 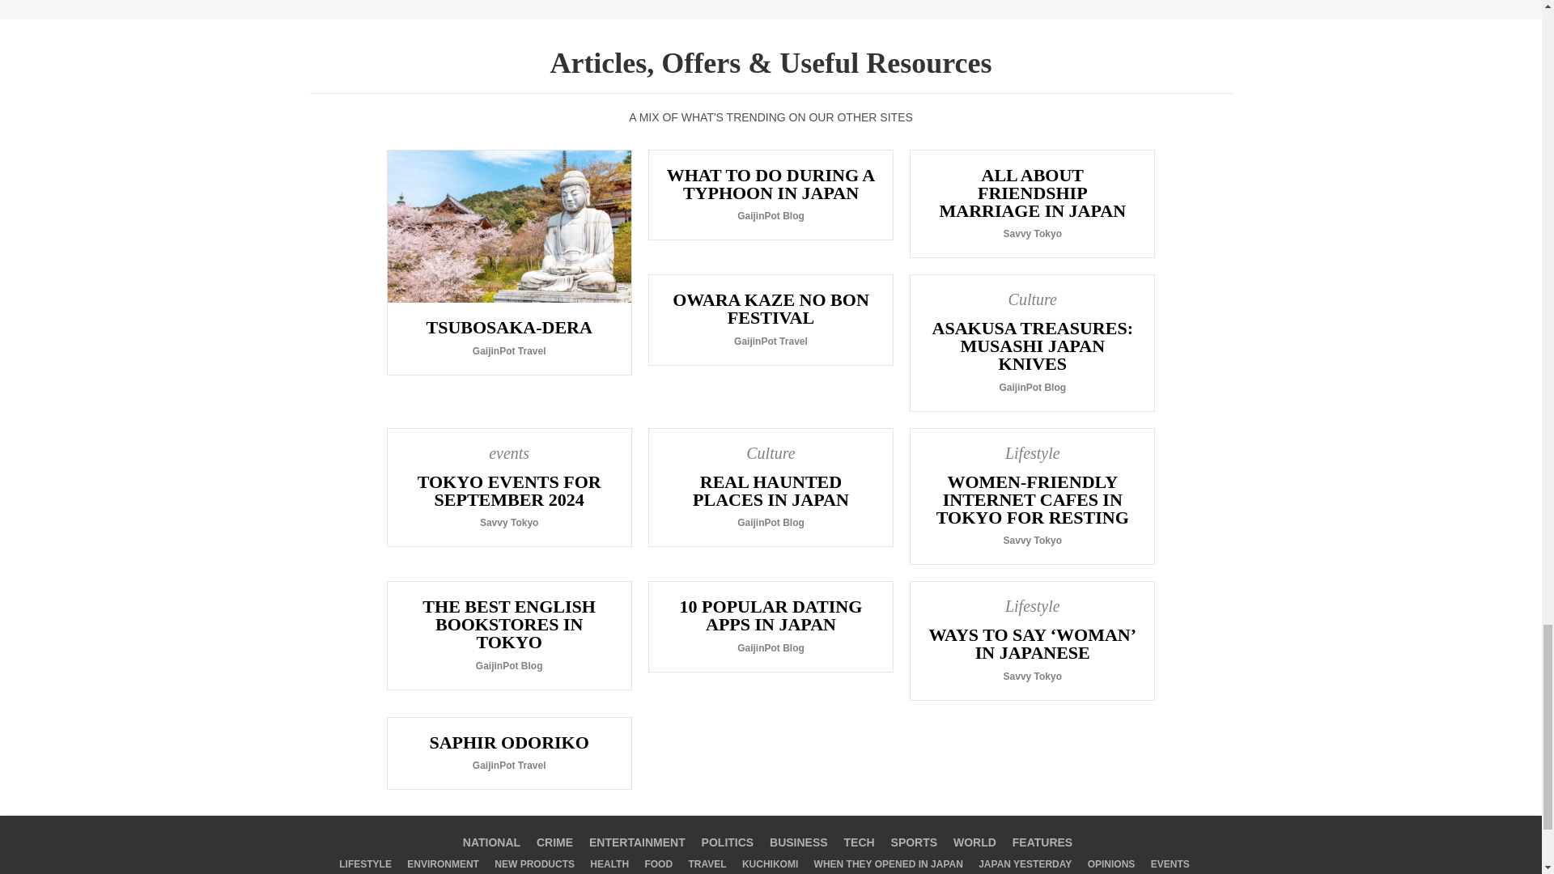 I want to click on What To Do During A Typhoon in Japan, so click(x=771, y=194).